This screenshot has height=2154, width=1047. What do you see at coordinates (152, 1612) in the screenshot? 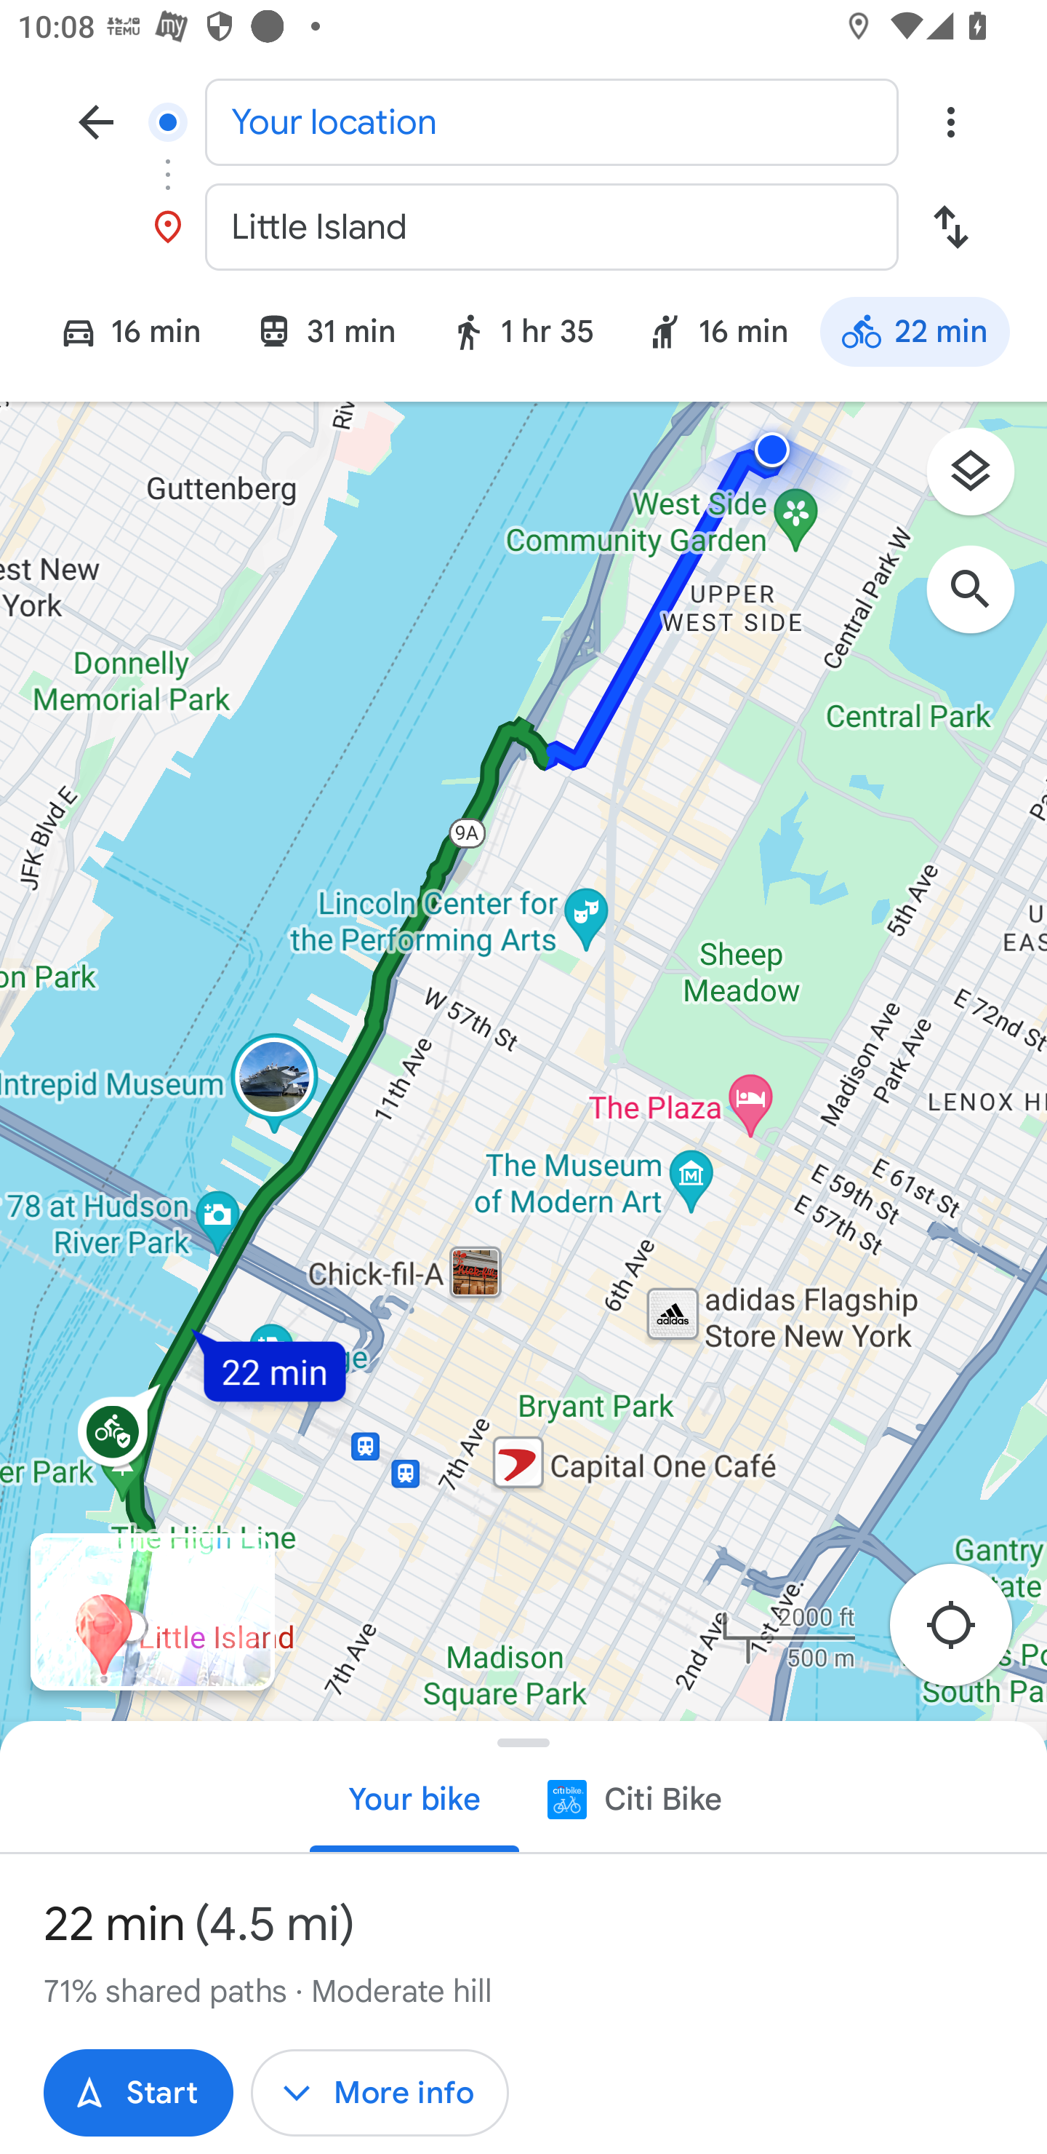
I see `Open Immersive View for routes` at bounding box center [152, 1612].